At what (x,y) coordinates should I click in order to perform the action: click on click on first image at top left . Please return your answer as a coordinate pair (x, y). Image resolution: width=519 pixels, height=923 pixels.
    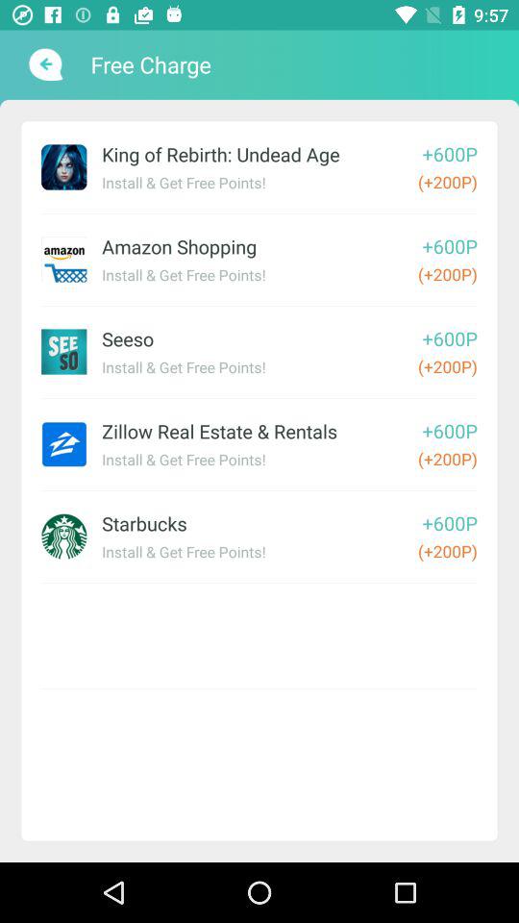
    Looking at the image, I should click on (63, 166).